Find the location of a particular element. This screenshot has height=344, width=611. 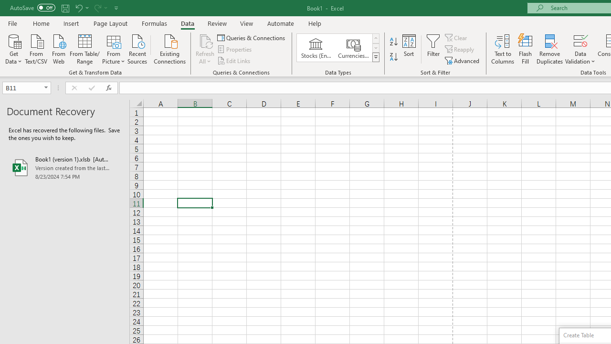

Properties is located at coordinates (235, 50).